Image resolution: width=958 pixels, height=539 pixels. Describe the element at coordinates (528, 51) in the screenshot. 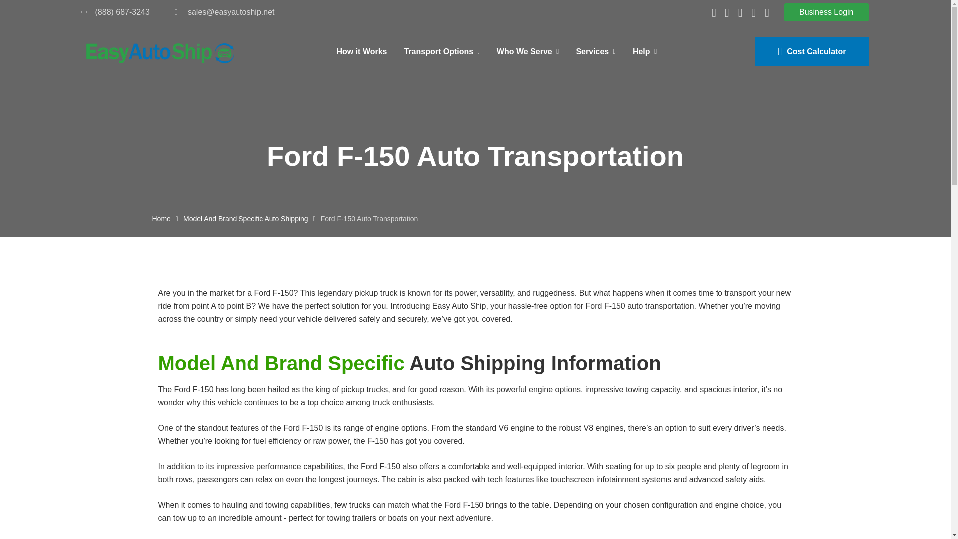

I see `Who We Serve` at that location.